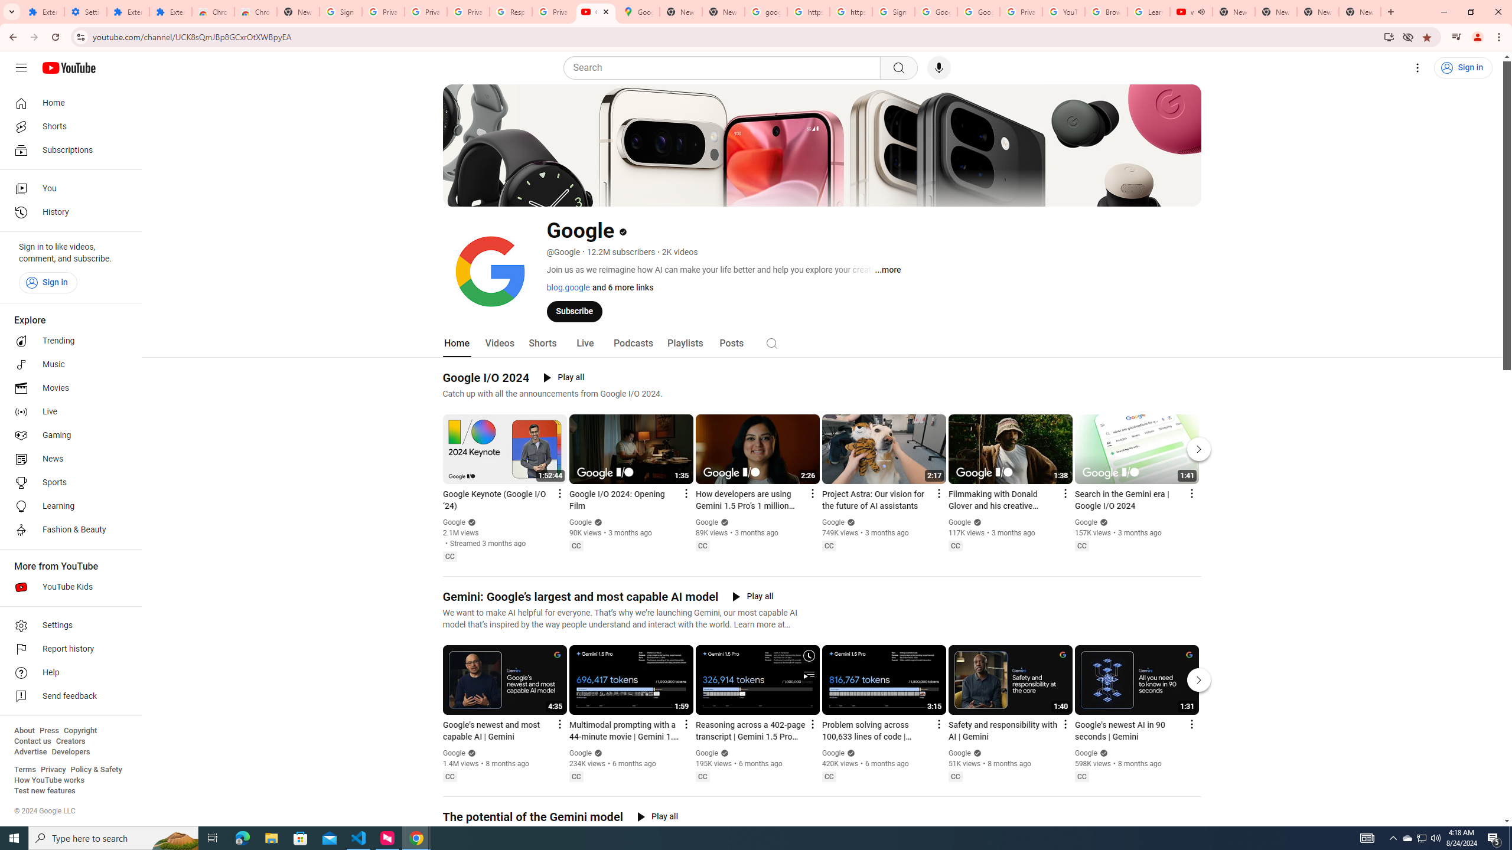 The image size is (1512, 850). What do you see at coordinates (1082, 777) in the screenshot?
I see `Closed captions` at bounding box center [1082, 777].